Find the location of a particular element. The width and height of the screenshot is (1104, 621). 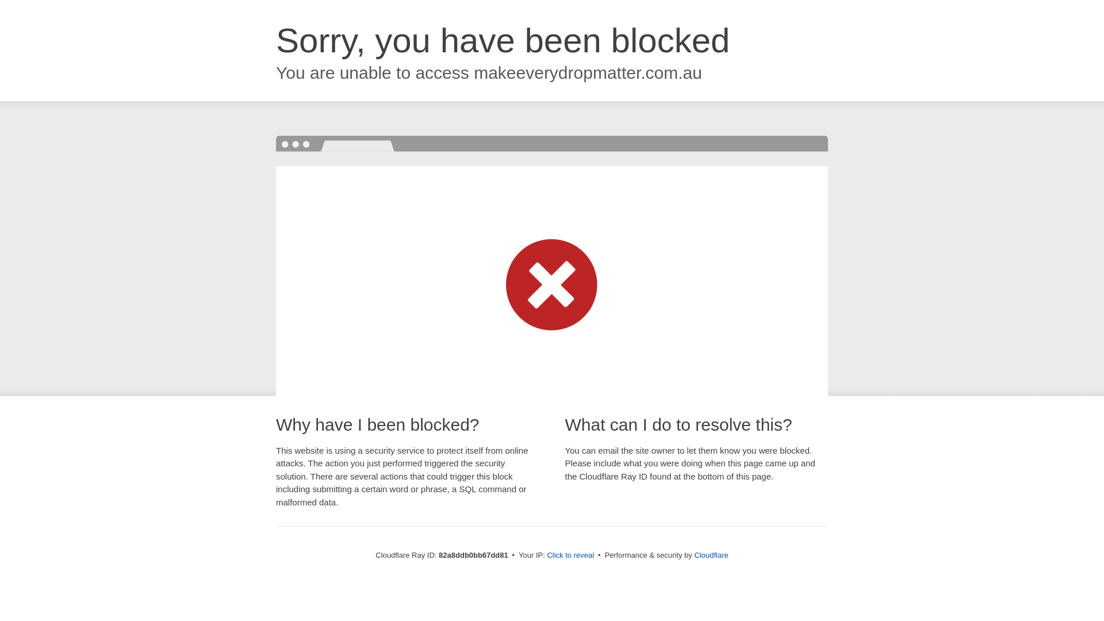

Click to reveal is located at coordinates (570, 555).